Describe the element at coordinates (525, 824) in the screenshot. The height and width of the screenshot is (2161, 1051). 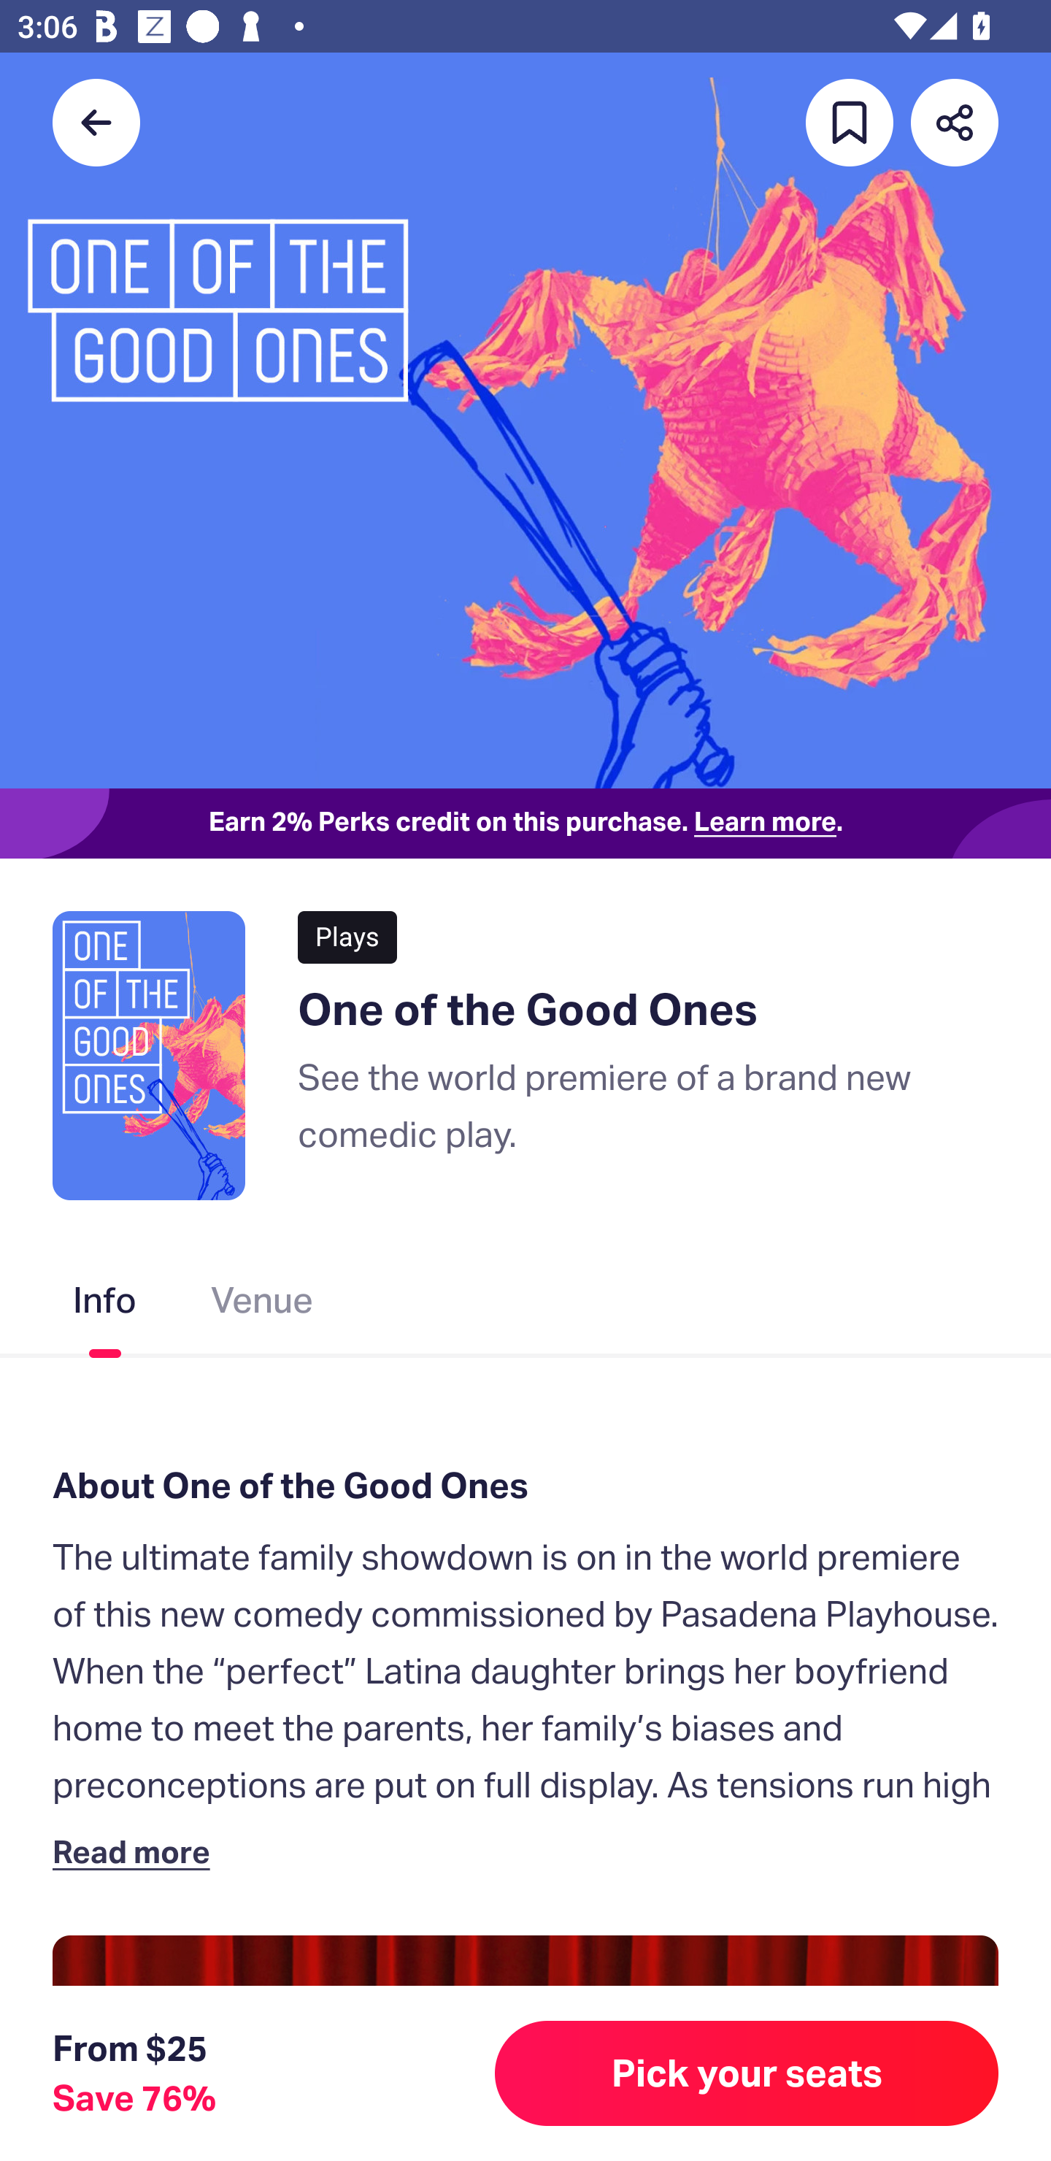
I see `Earn 2% Perks credit on this purchase. Learn more.` at that location.